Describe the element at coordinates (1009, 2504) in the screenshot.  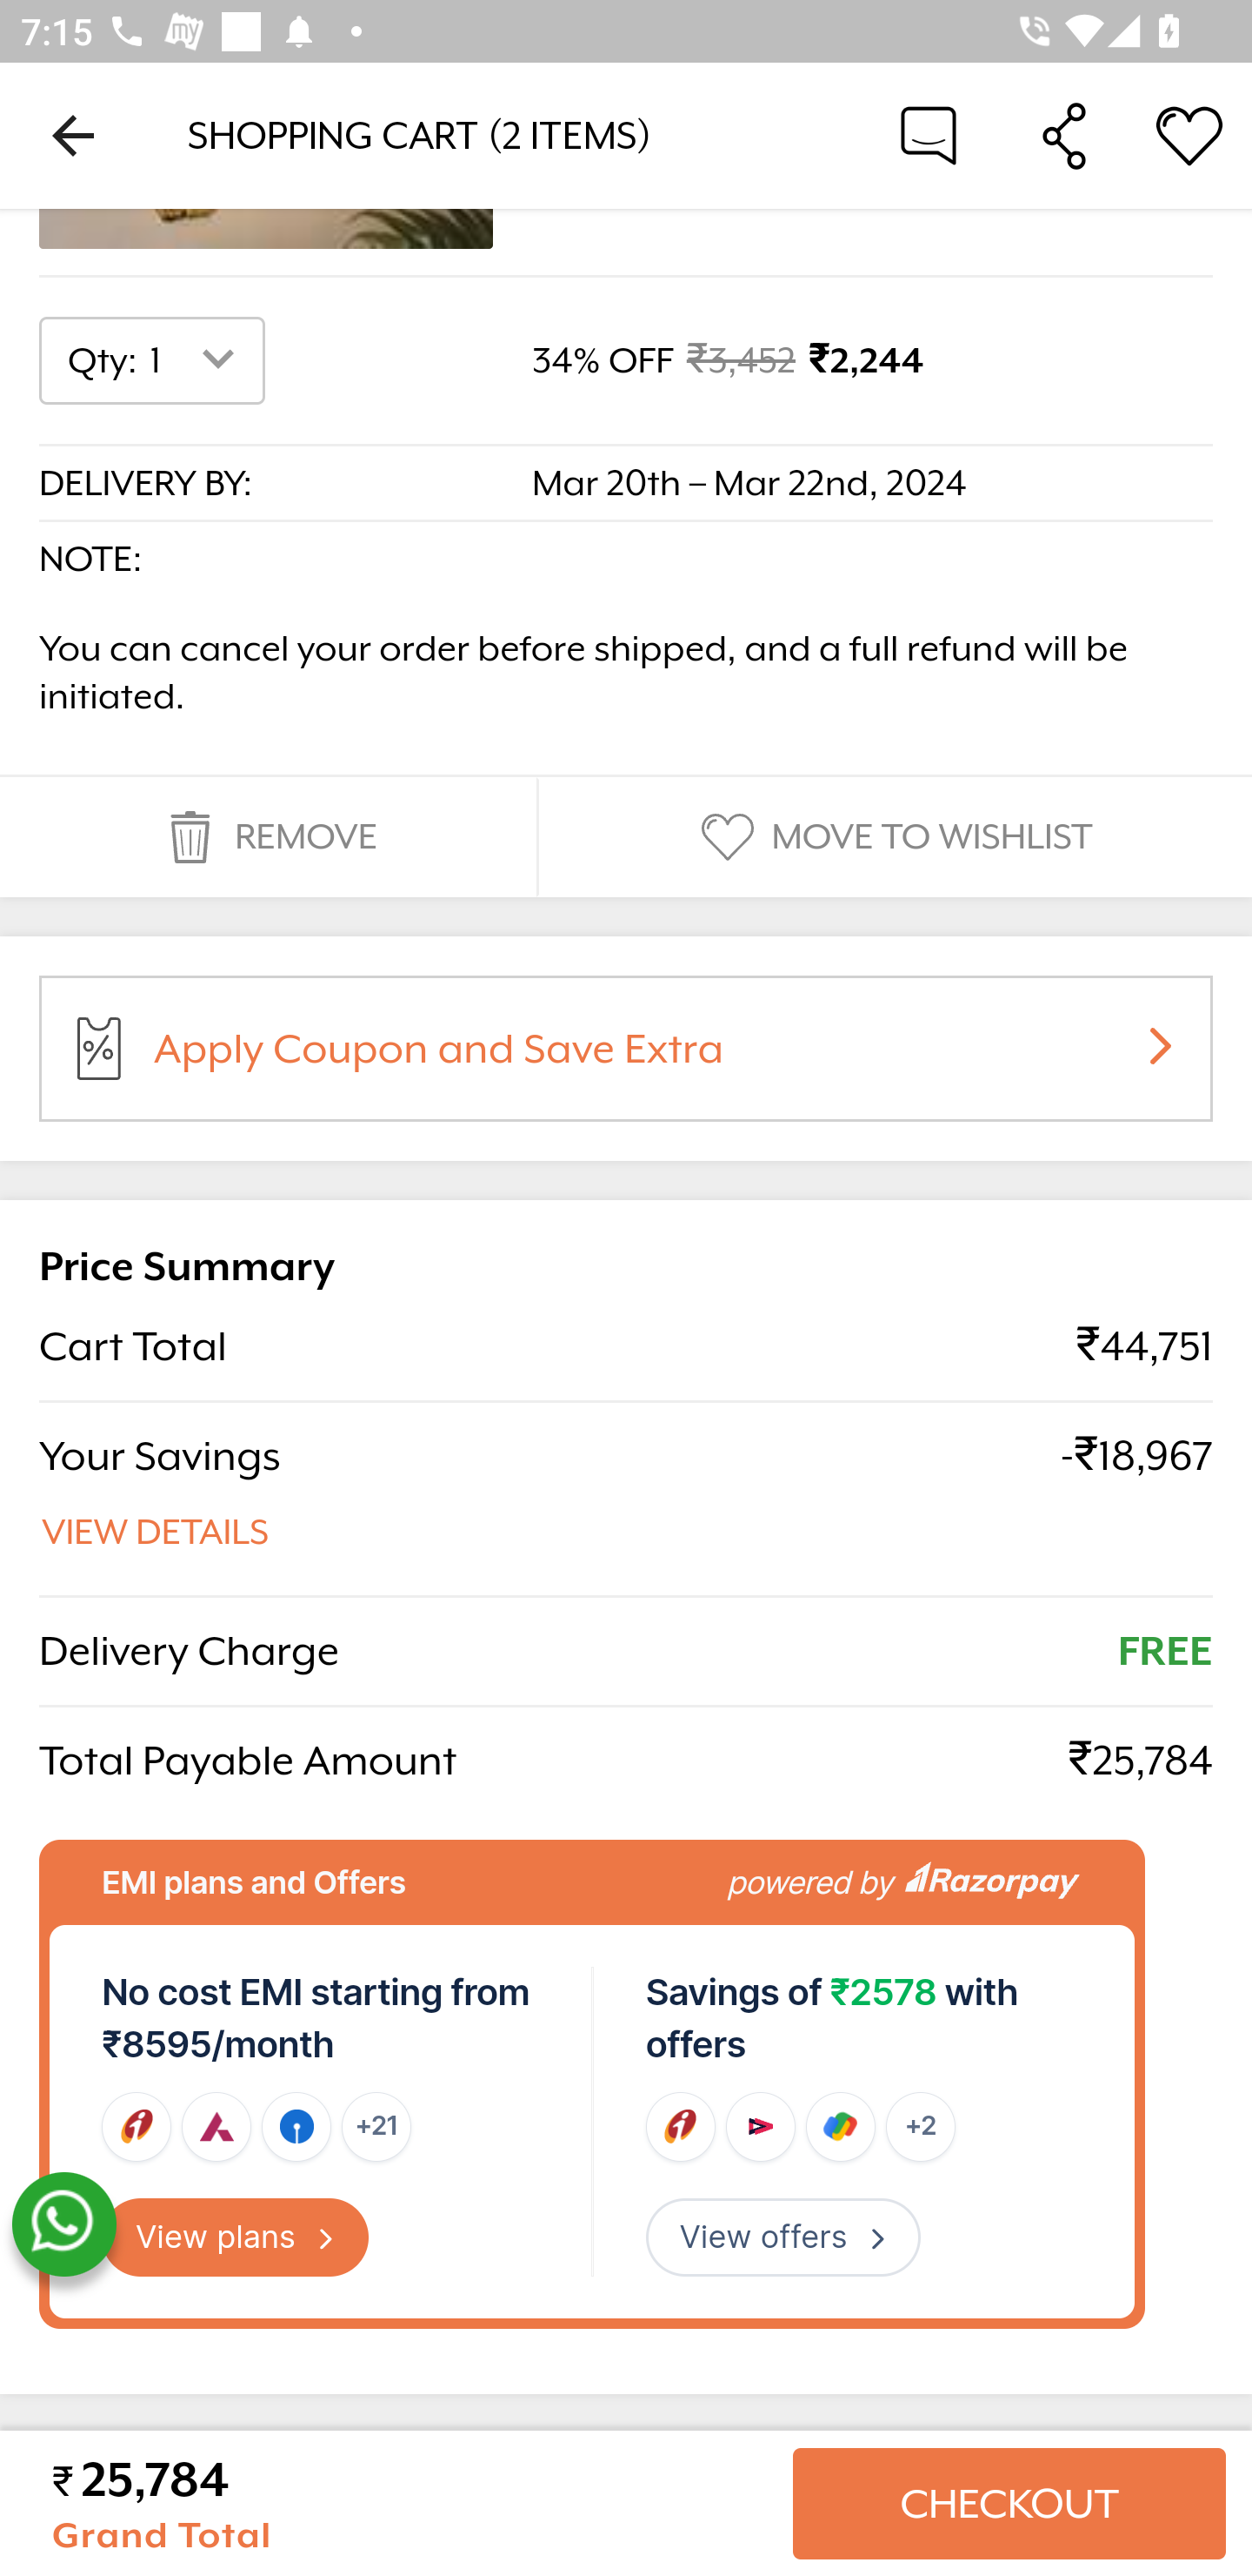
I see `CHECKOUT` at that location.